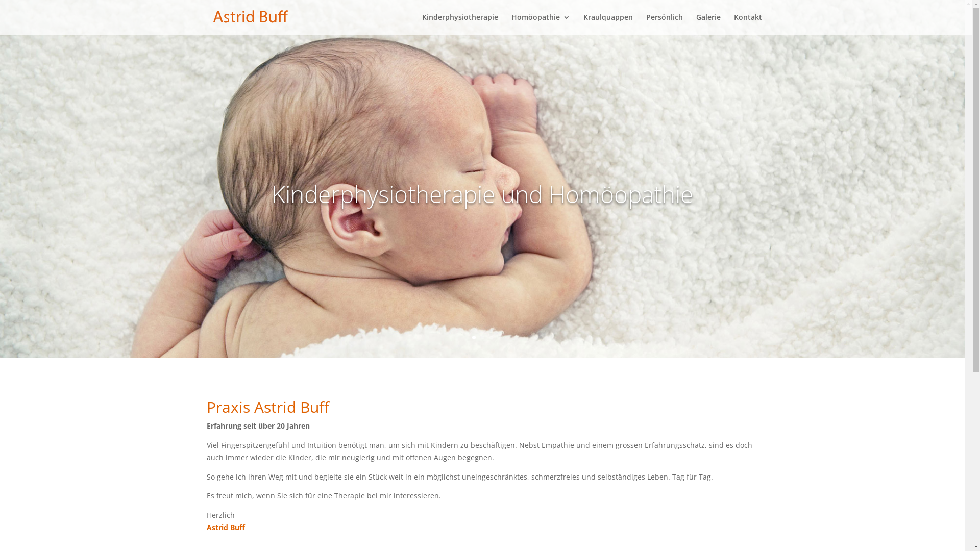  Describe the element at coordinates (474, 338) in the screenshot. I see `1` at that location.